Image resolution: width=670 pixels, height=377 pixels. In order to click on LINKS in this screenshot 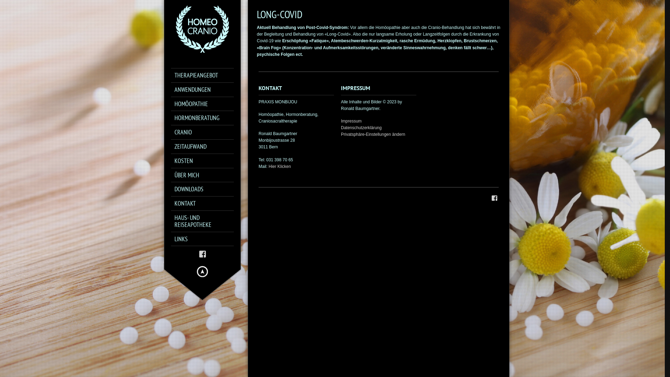, I will do `click(206, 239)`.